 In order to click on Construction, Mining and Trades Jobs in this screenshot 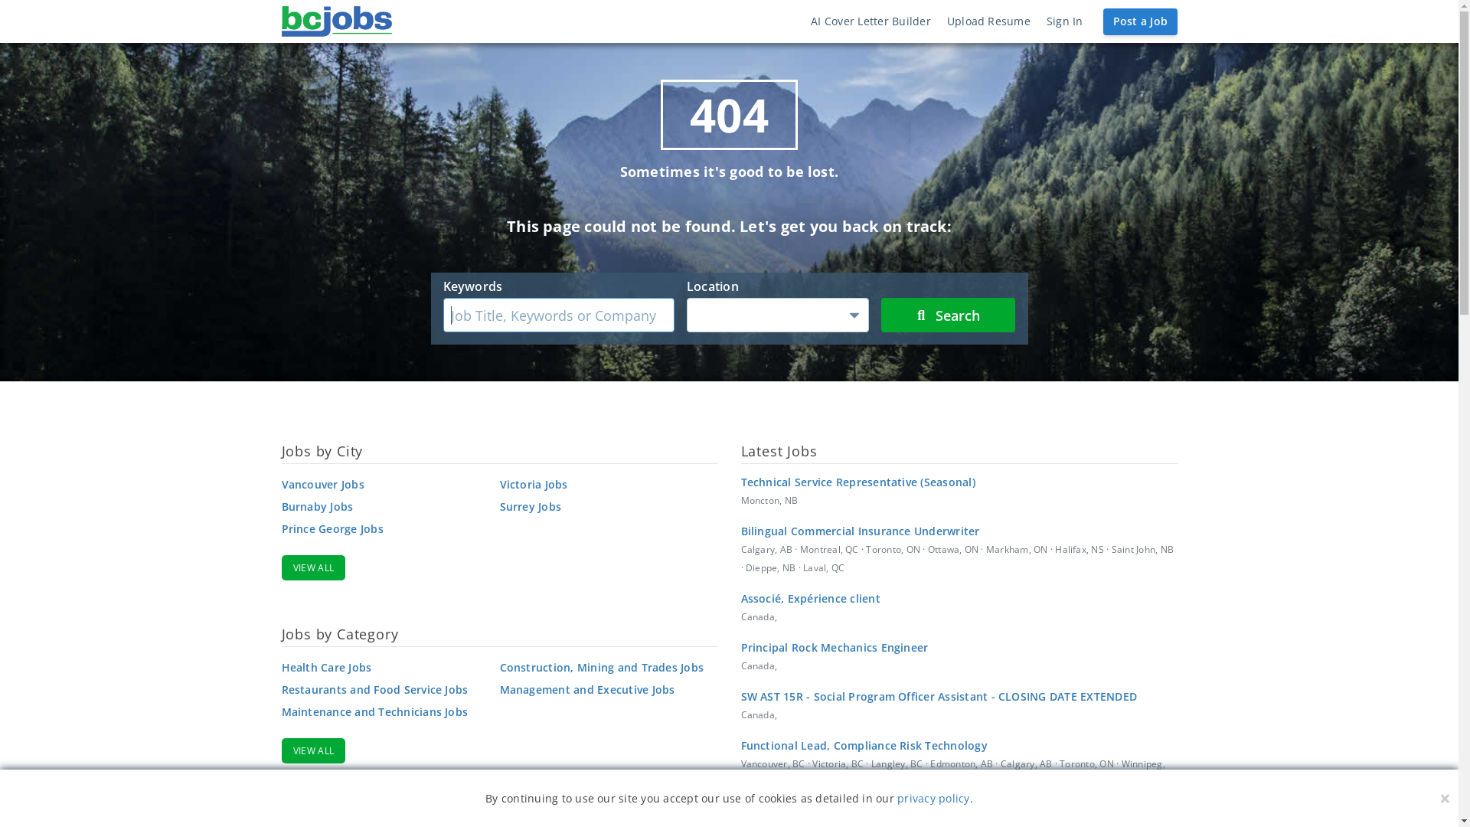, I will do `click(603, 668)`.